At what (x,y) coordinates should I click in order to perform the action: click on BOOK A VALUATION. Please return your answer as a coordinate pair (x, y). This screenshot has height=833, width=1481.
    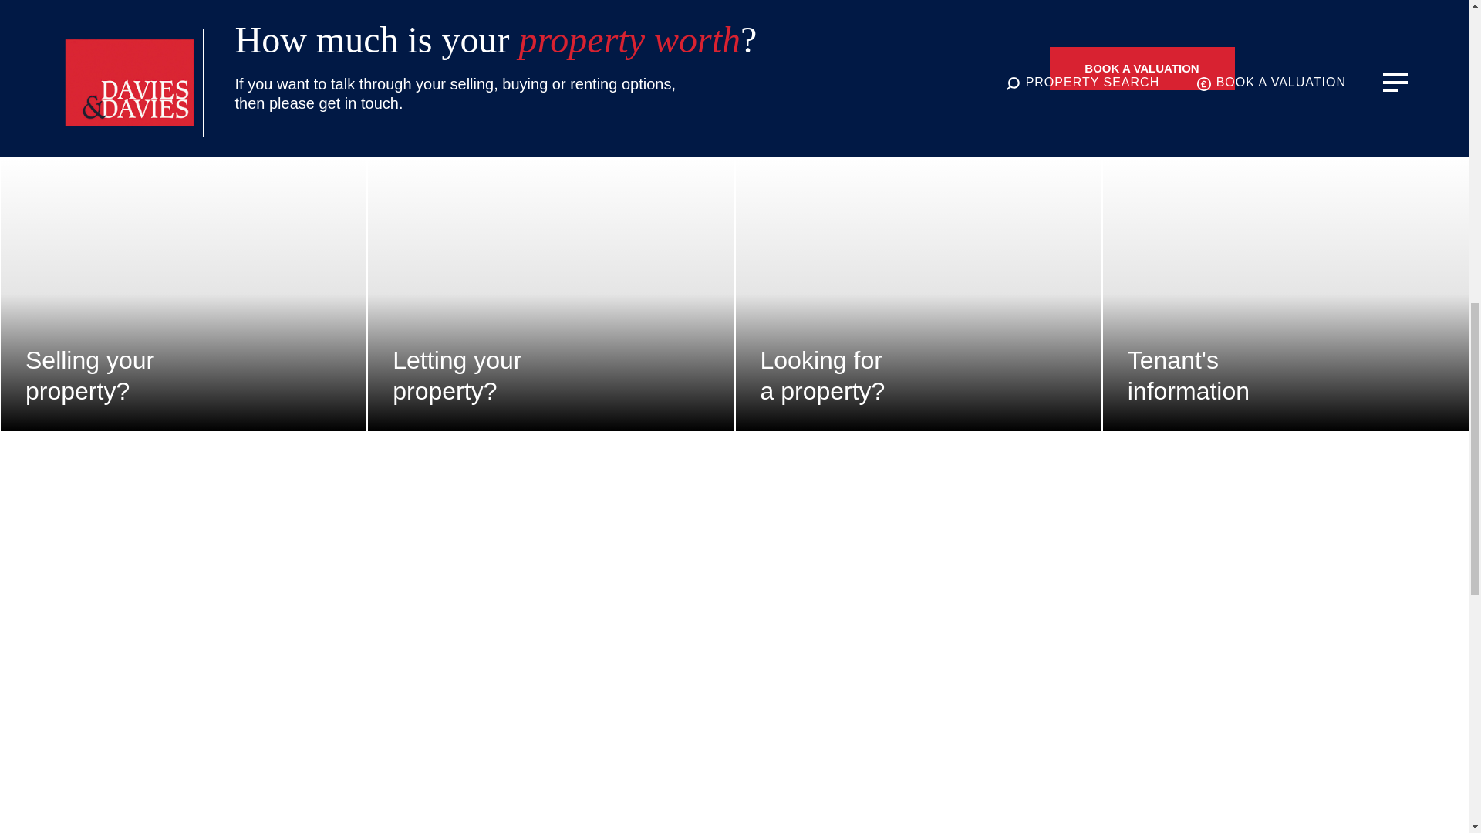
    Looking at the image, I should click on (184, 295).